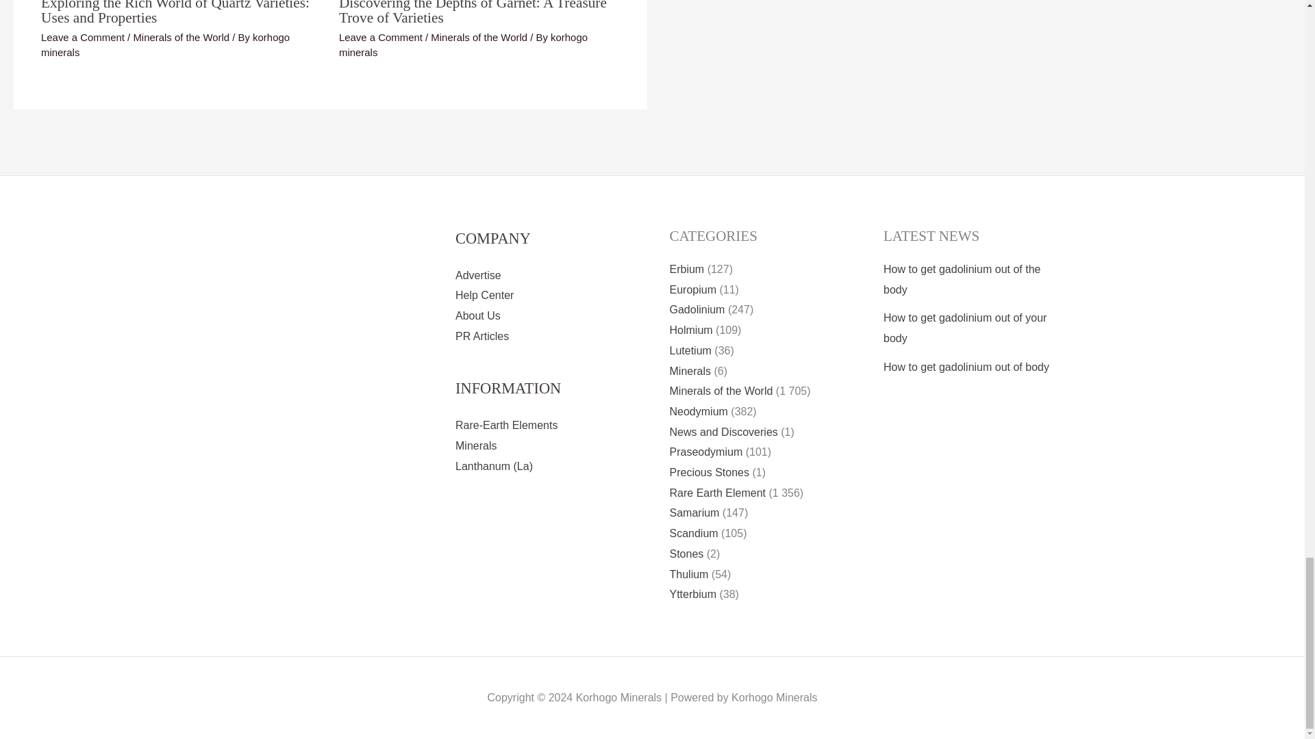 This screenshot has height=739, width=1315. What do you see at coordinates (181, 37) in the screenshot?
I see `Minerals of the World` at bounding box center [181, 37].